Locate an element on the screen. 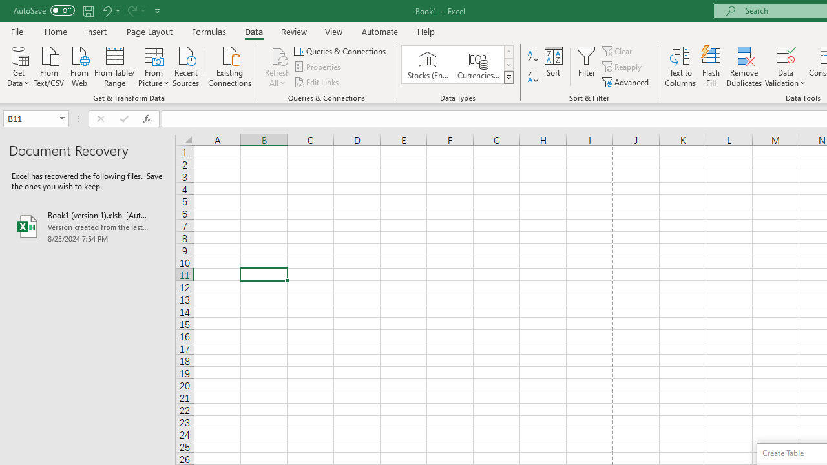 This screenshot has width=827, height=465. Customize Quick Access Toolbar is located at coordinates (158, 10).